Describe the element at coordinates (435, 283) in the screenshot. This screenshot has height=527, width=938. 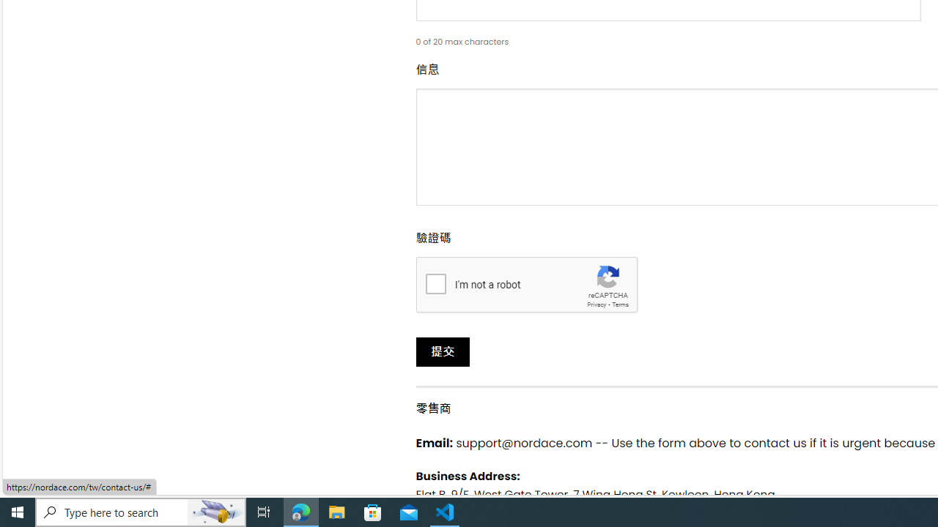
I see `I'm not a robot` at that location.